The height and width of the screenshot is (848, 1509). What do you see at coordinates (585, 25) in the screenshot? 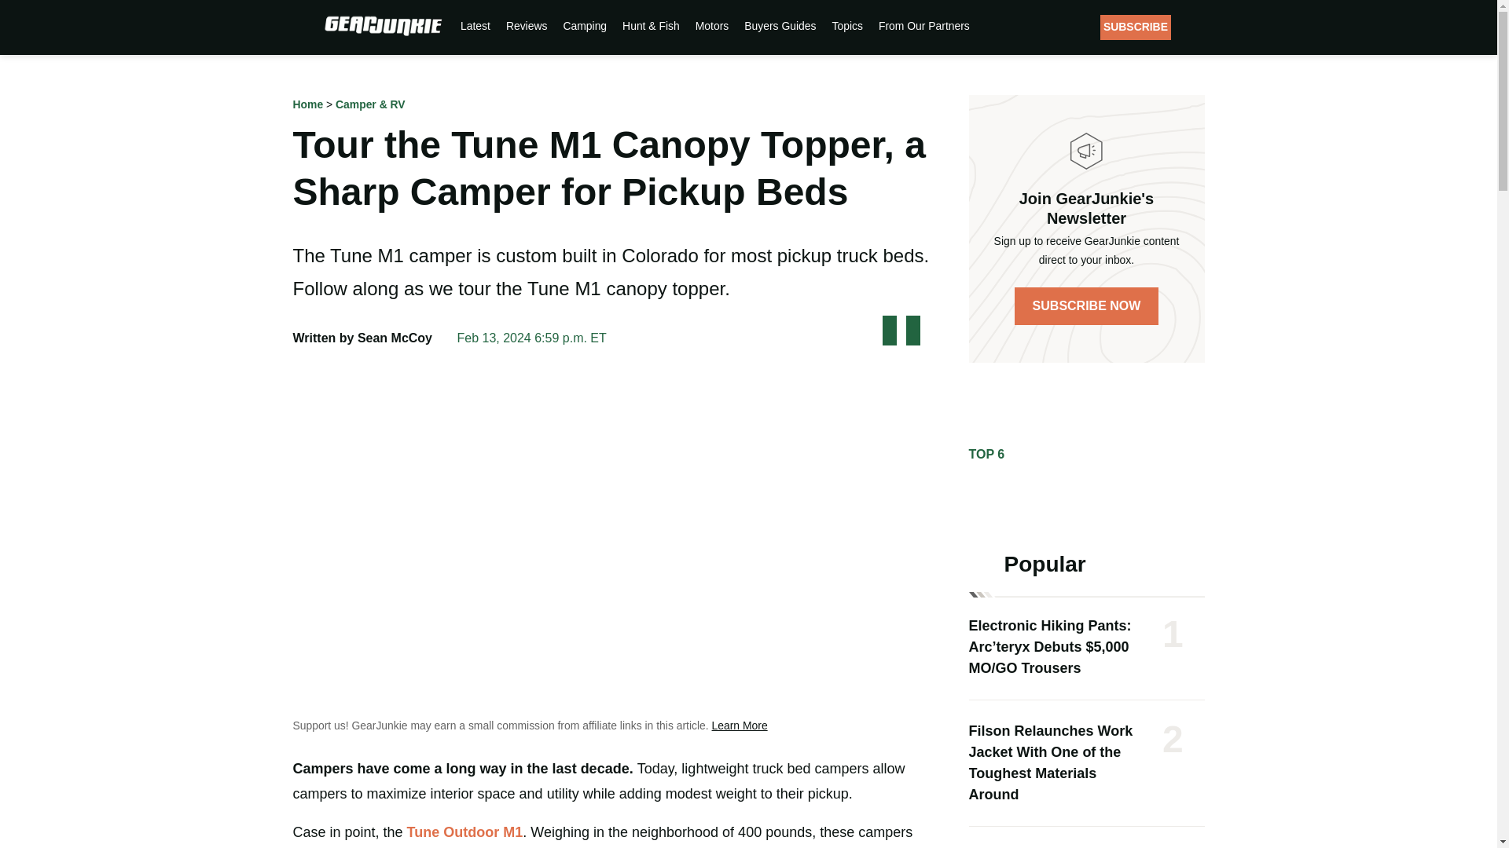
I see `Camping` at bounding box center [585, 25].